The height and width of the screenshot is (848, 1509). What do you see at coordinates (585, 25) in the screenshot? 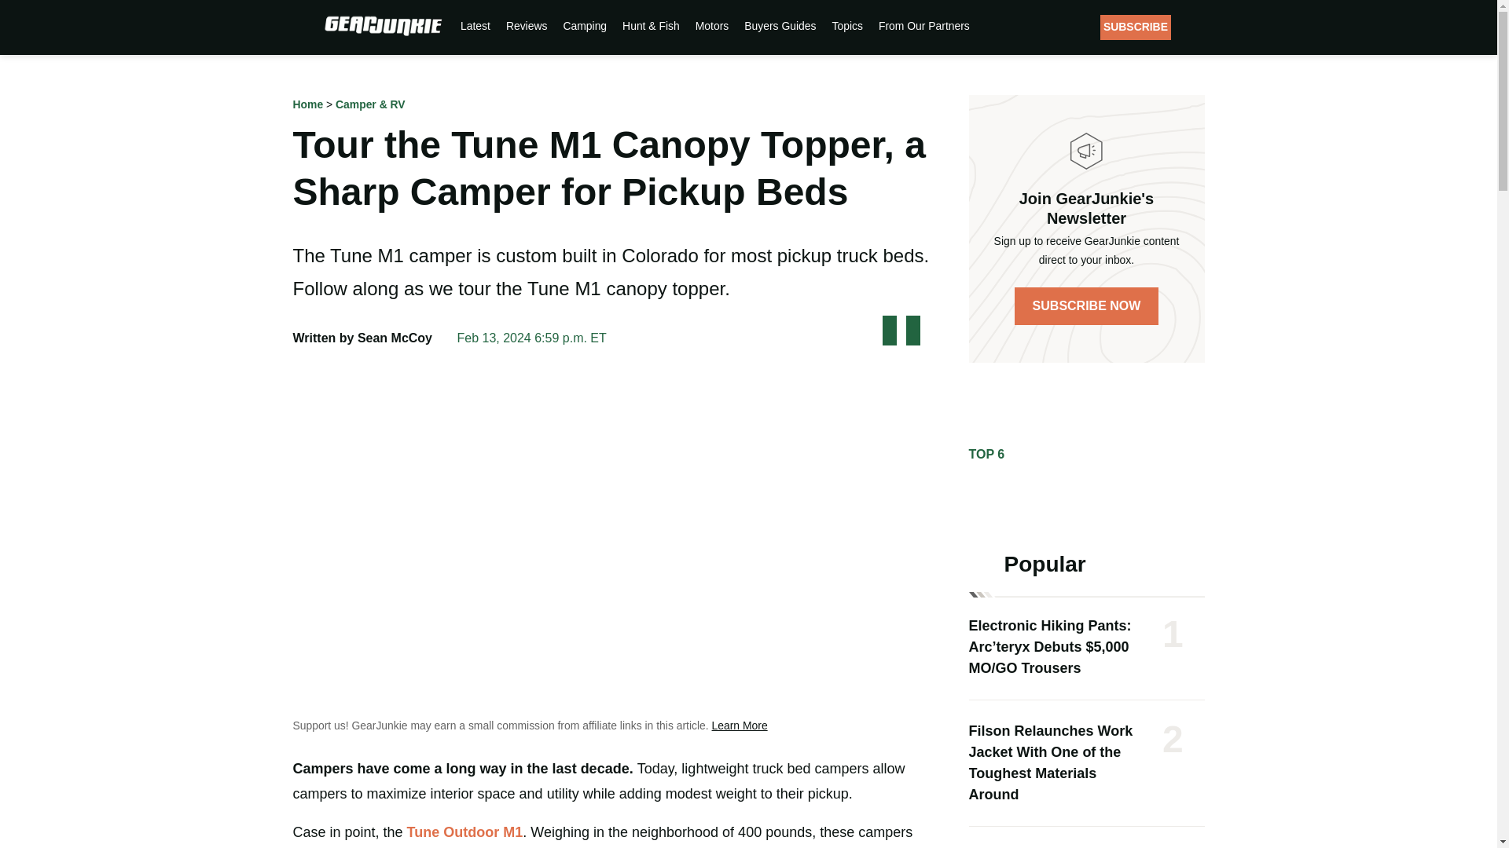
I see `Camping` at bounding box center [585, 25].